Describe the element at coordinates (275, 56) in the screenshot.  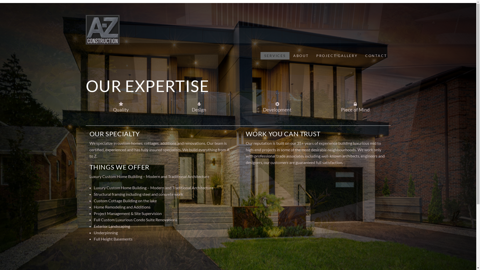
I see `SERVICES` at that location.